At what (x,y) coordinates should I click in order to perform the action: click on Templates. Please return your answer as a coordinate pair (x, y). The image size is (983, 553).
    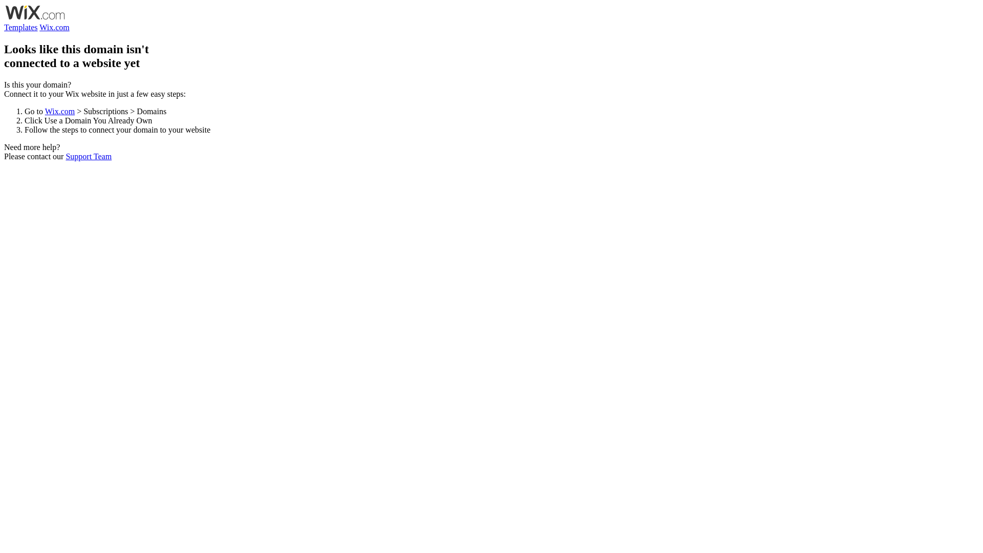
    Looking at the image, I should click on (21, 28).